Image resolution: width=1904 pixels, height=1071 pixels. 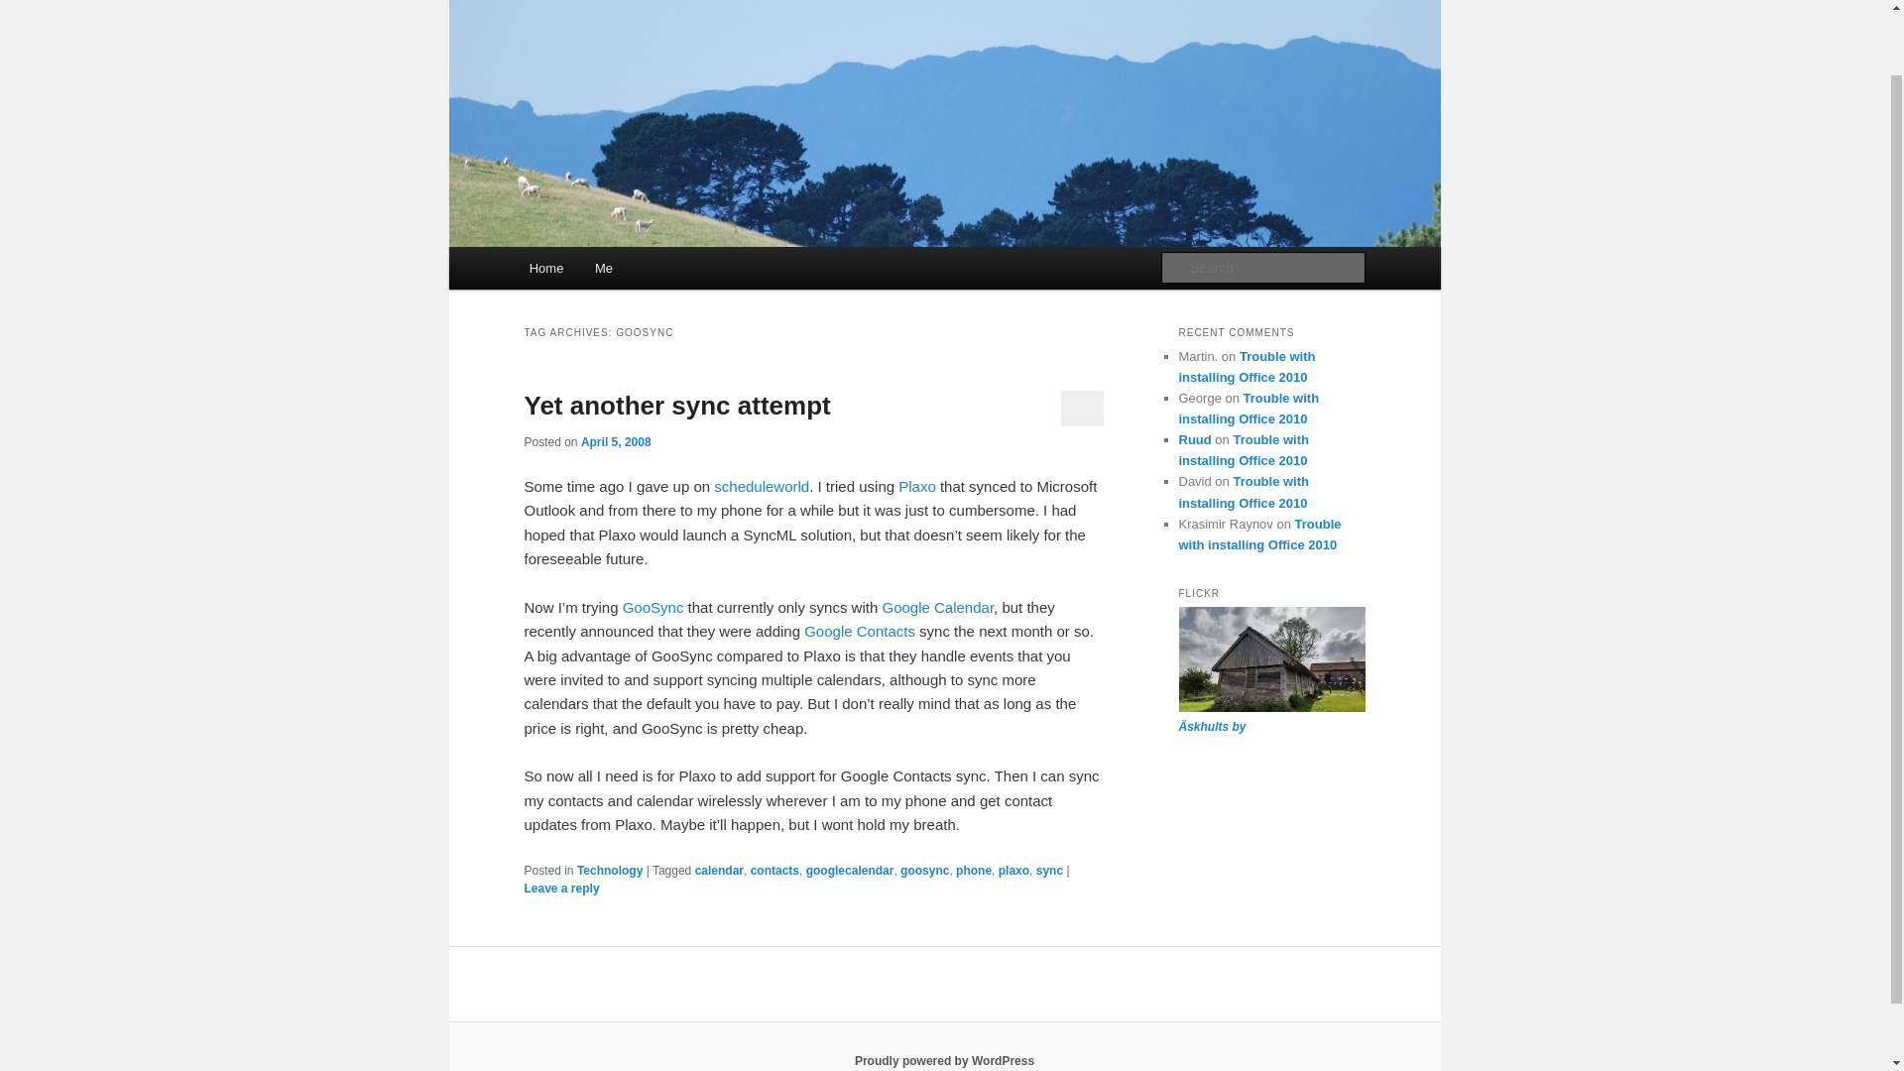 I want to click on googlecalendar, so click(x=850, y=870).